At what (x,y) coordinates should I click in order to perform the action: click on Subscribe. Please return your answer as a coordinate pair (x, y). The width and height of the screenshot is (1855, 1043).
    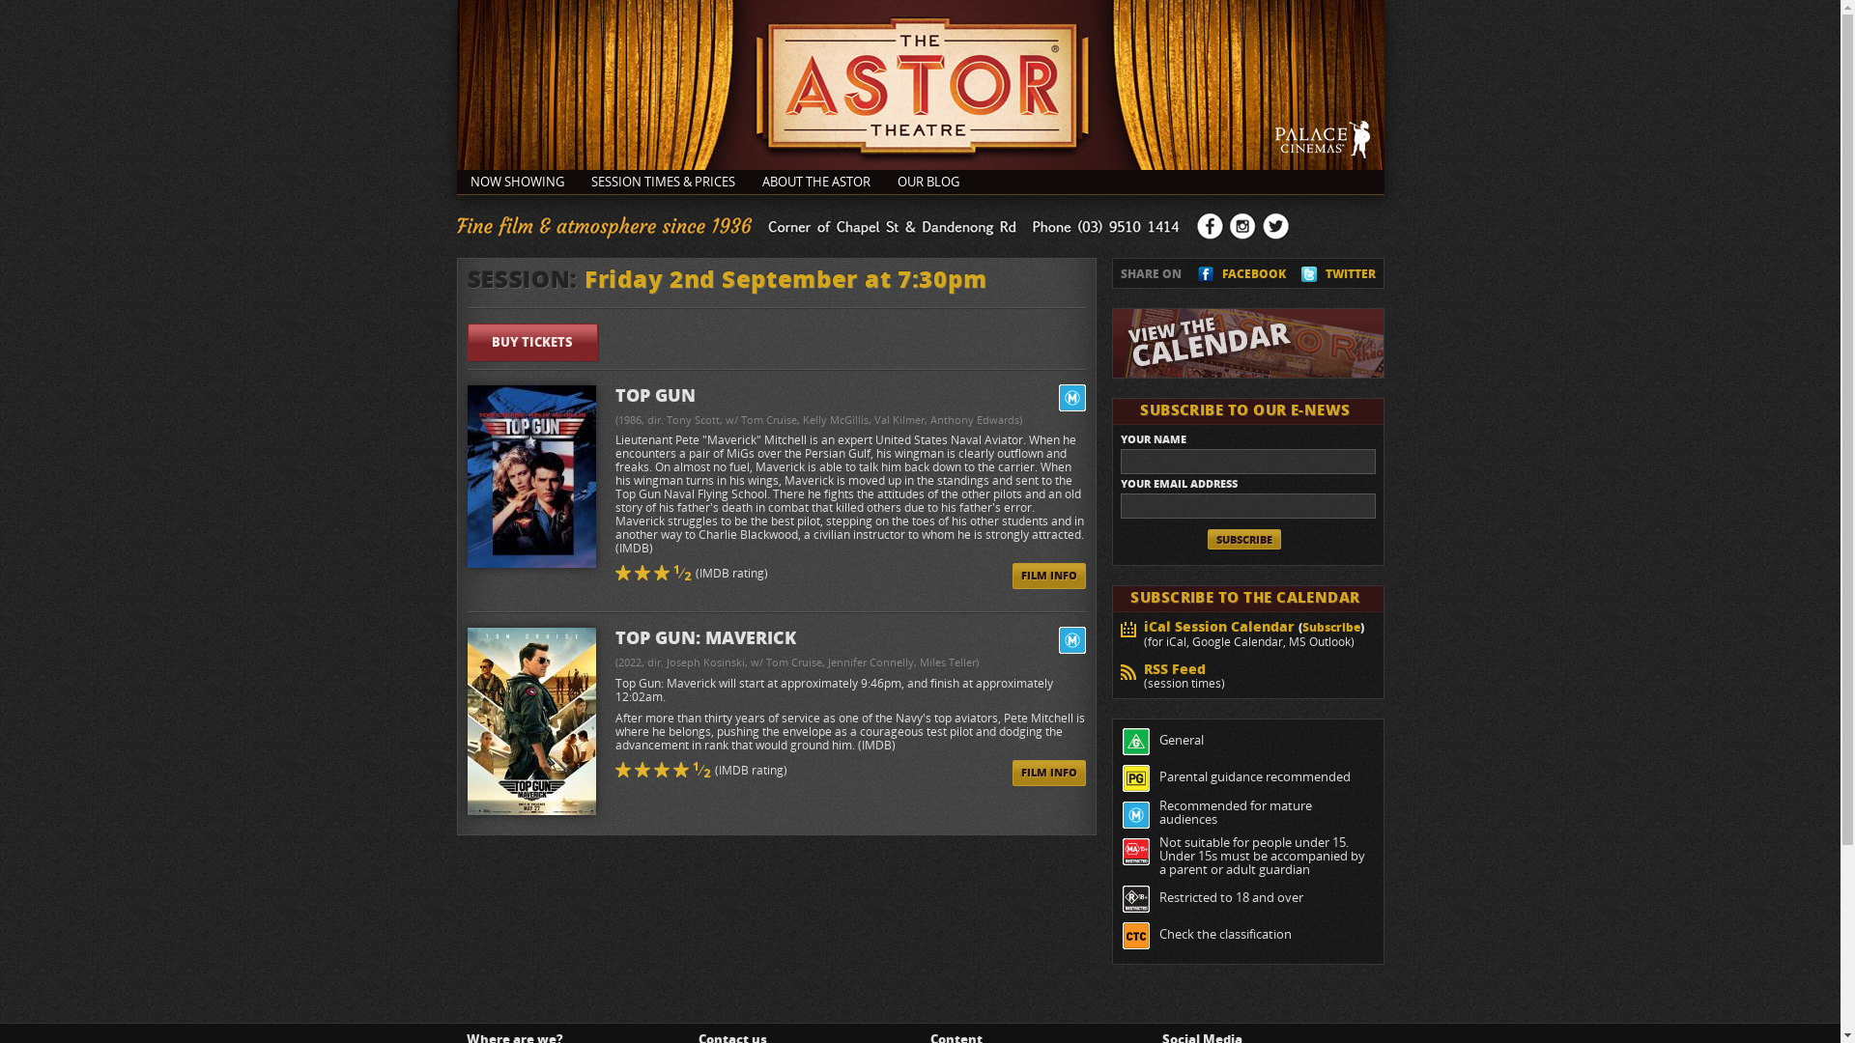
    Looking at the image, I should click on (1331, 628).